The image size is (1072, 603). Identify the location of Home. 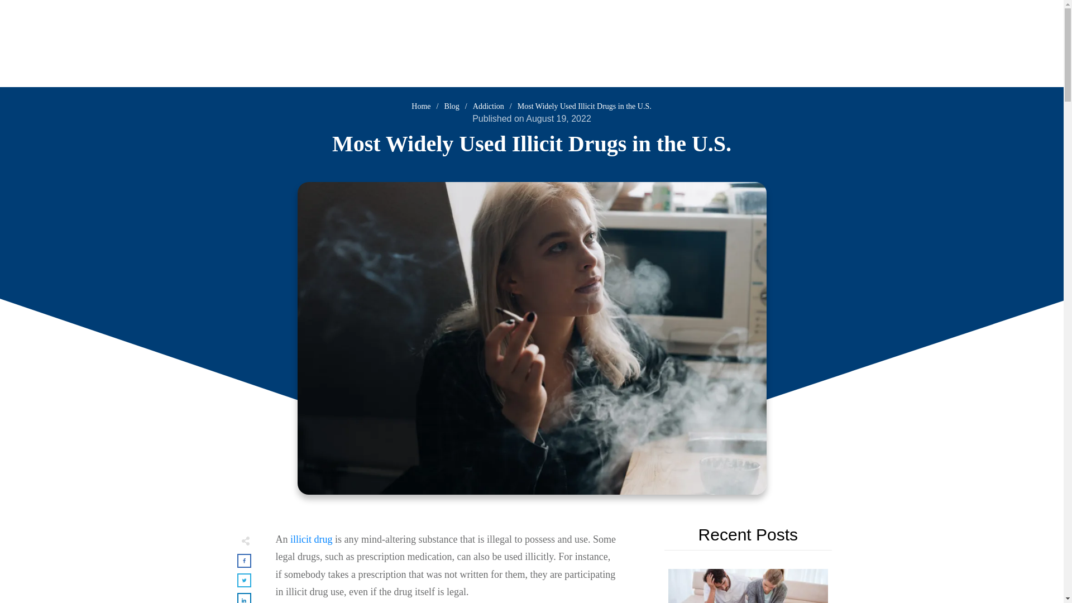
(421, 106).